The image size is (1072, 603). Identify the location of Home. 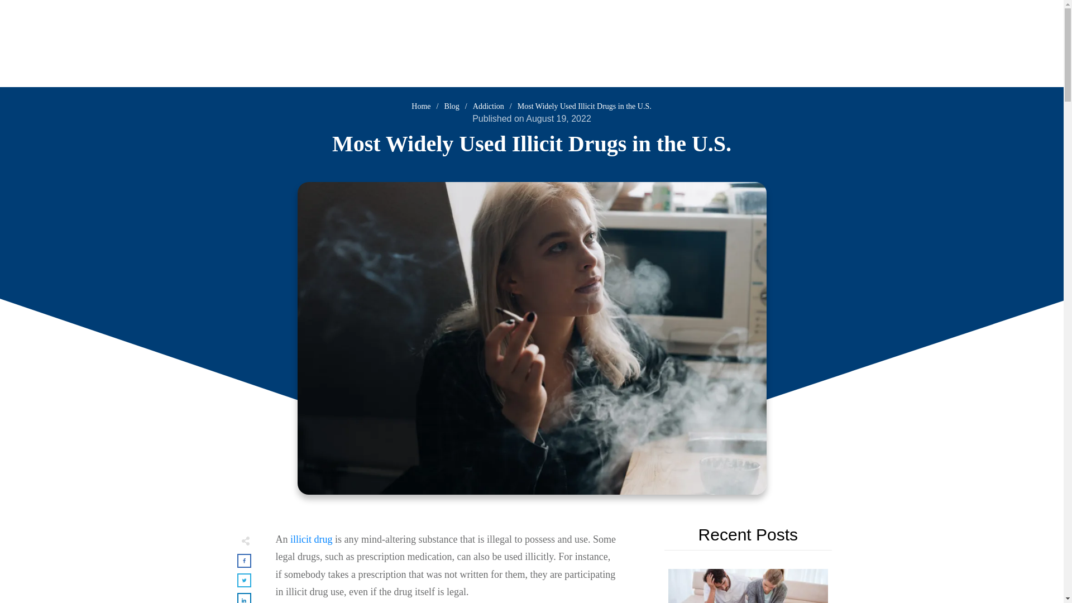
(421, 106).